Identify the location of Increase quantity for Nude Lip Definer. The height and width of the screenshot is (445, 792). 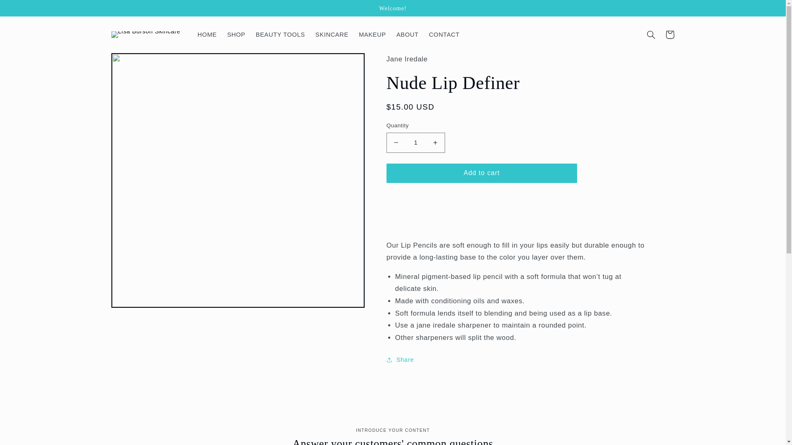
(435, 143).